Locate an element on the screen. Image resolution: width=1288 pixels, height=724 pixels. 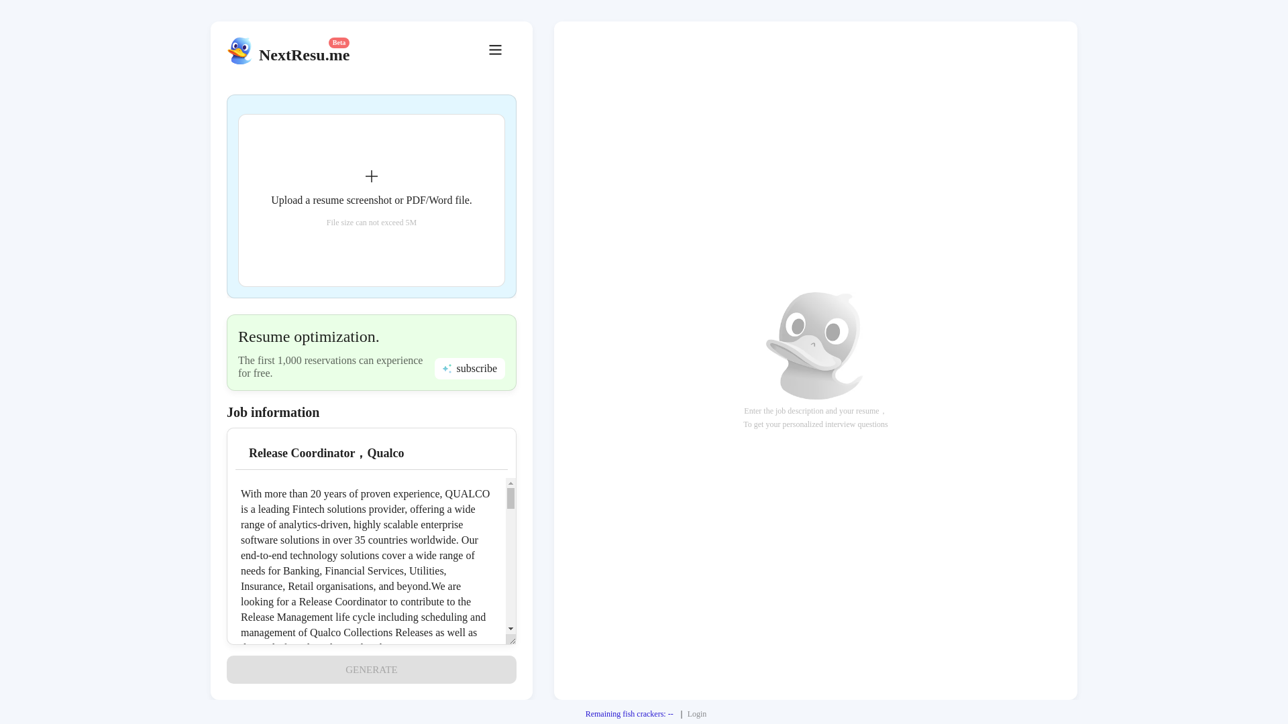
subscribe is located at coordinates (470, 368).